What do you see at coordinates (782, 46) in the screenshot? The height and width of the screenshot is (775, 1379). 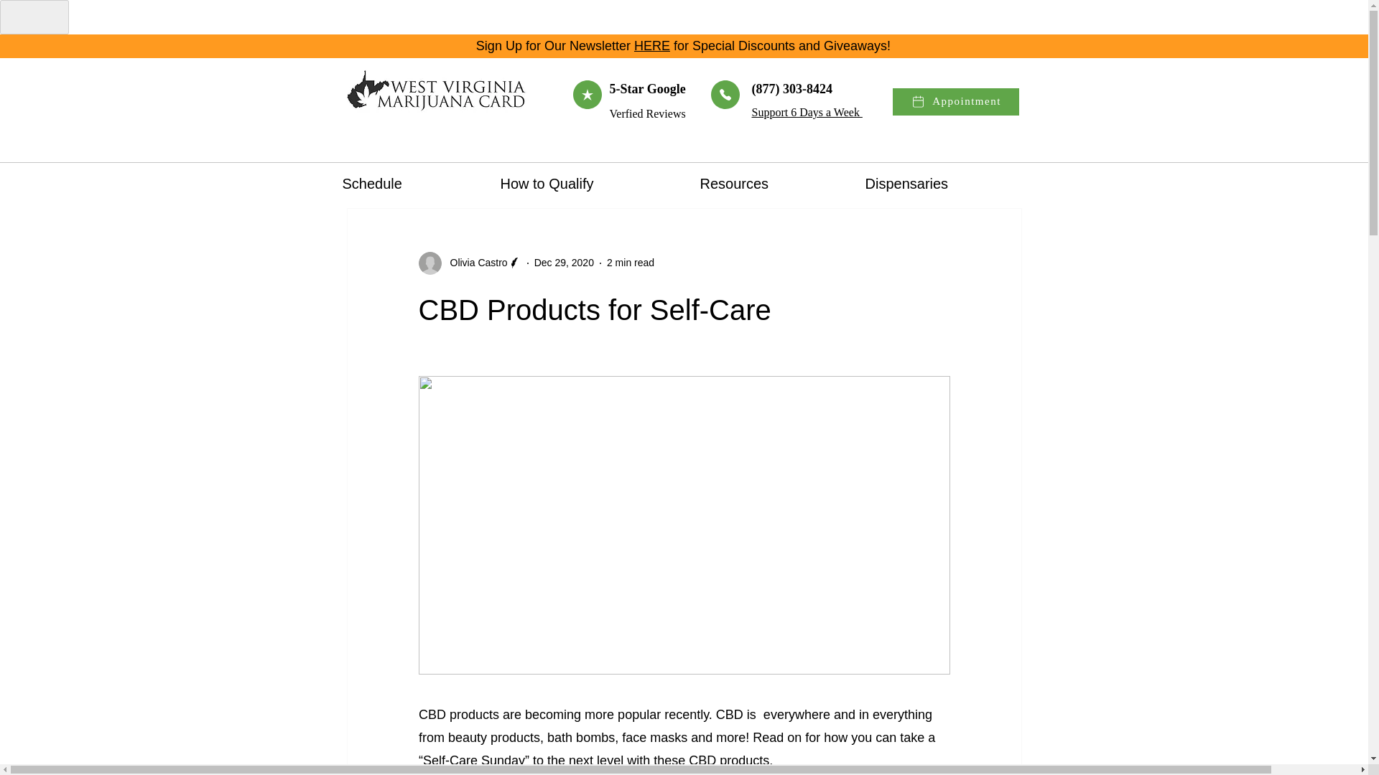 I see `for Special Discounts and Giveaways!` at bounding box center [782, 46].